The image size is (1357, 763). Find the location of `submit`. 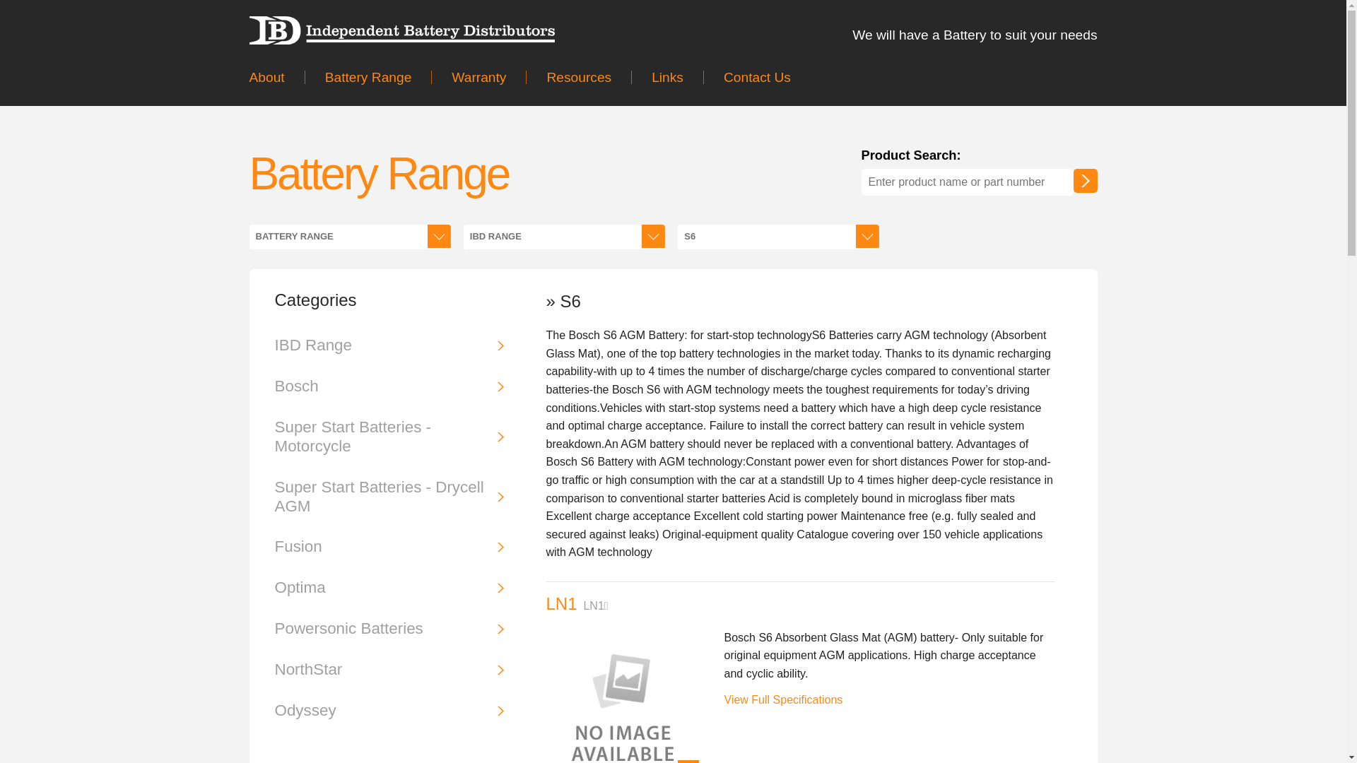

submit is located at coordinates (1085, 181).